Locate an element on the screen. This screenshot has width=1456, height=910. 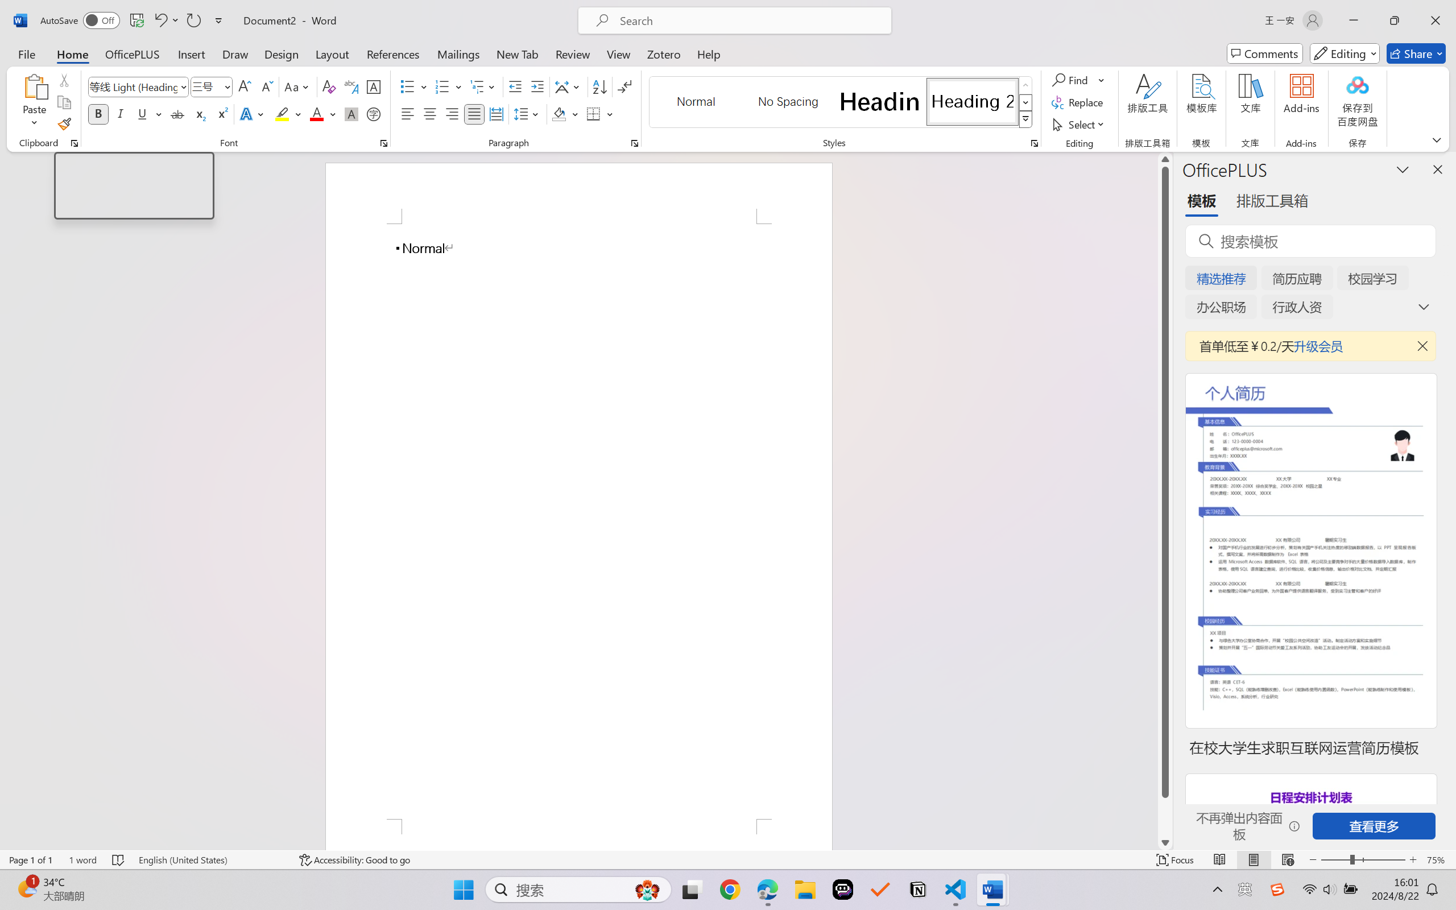
Superscript is located at coordinates (221, 114).